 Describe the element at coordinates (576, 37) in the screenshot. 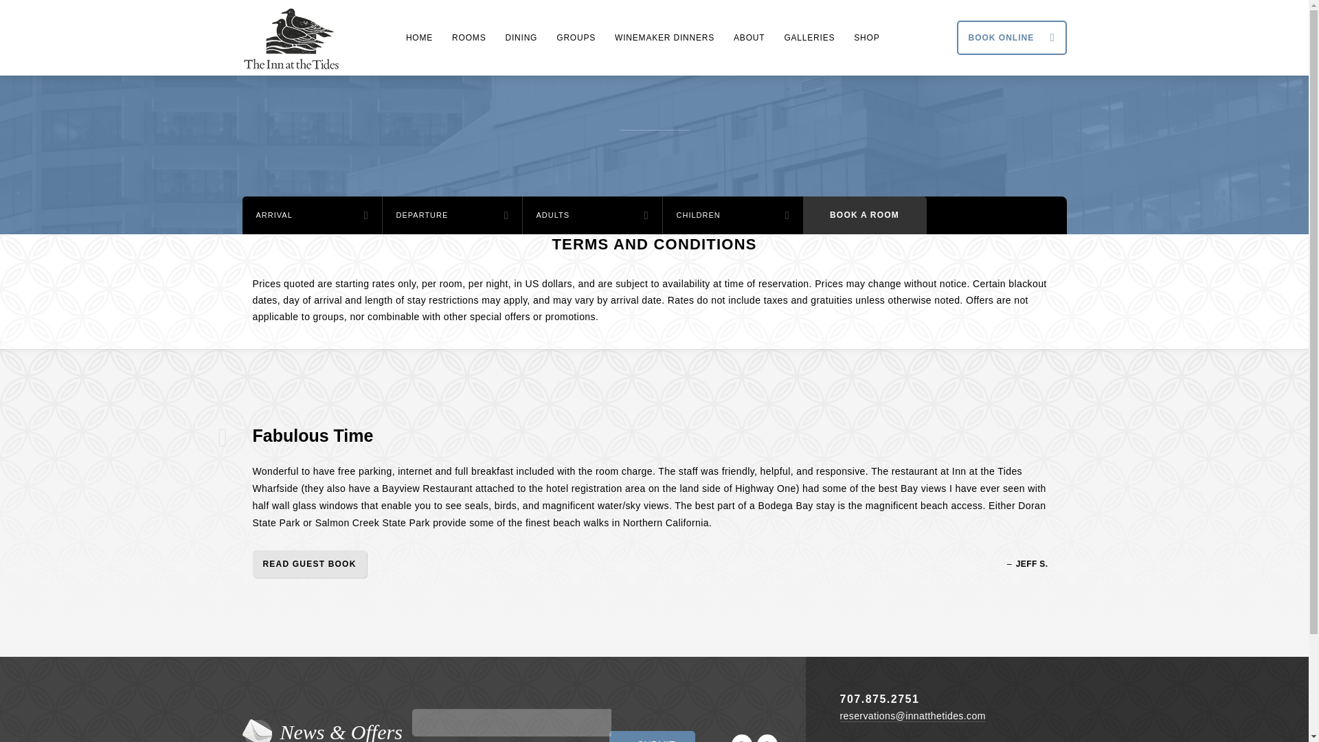

I see `GROUPS` at that location.